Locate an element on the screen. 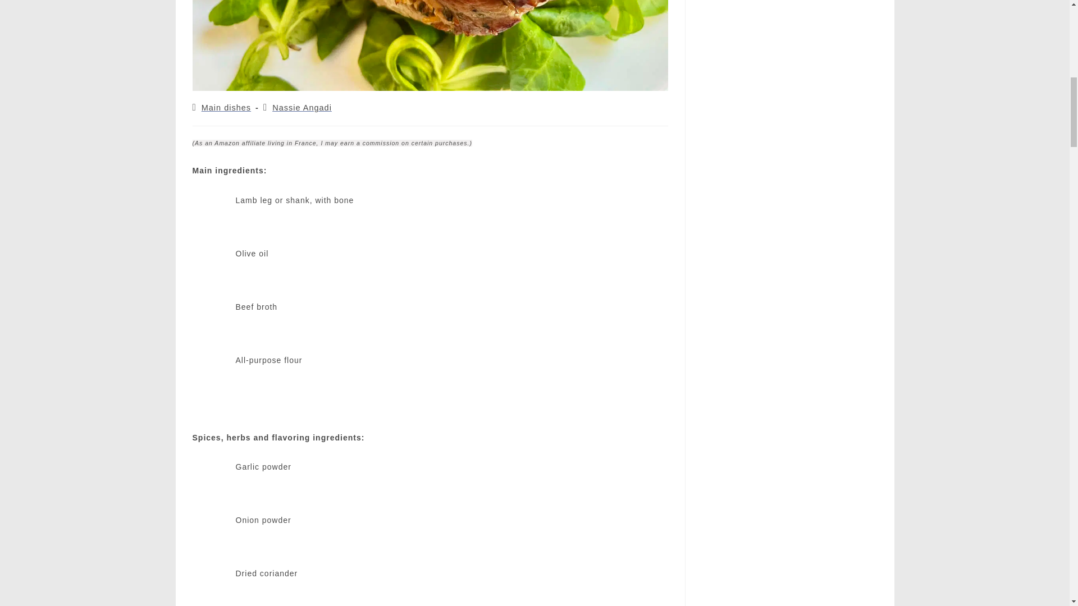 This screenshot has width=1078, height=606. Lamb roast with garlic and rosemary 5 is located at coordinates (212, 375).